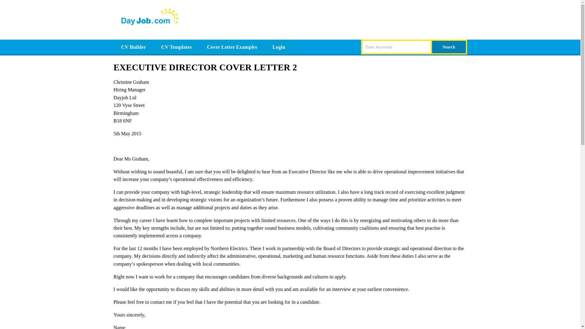 The image size is (585, 329). I want to click on Login, so click(278, 47).